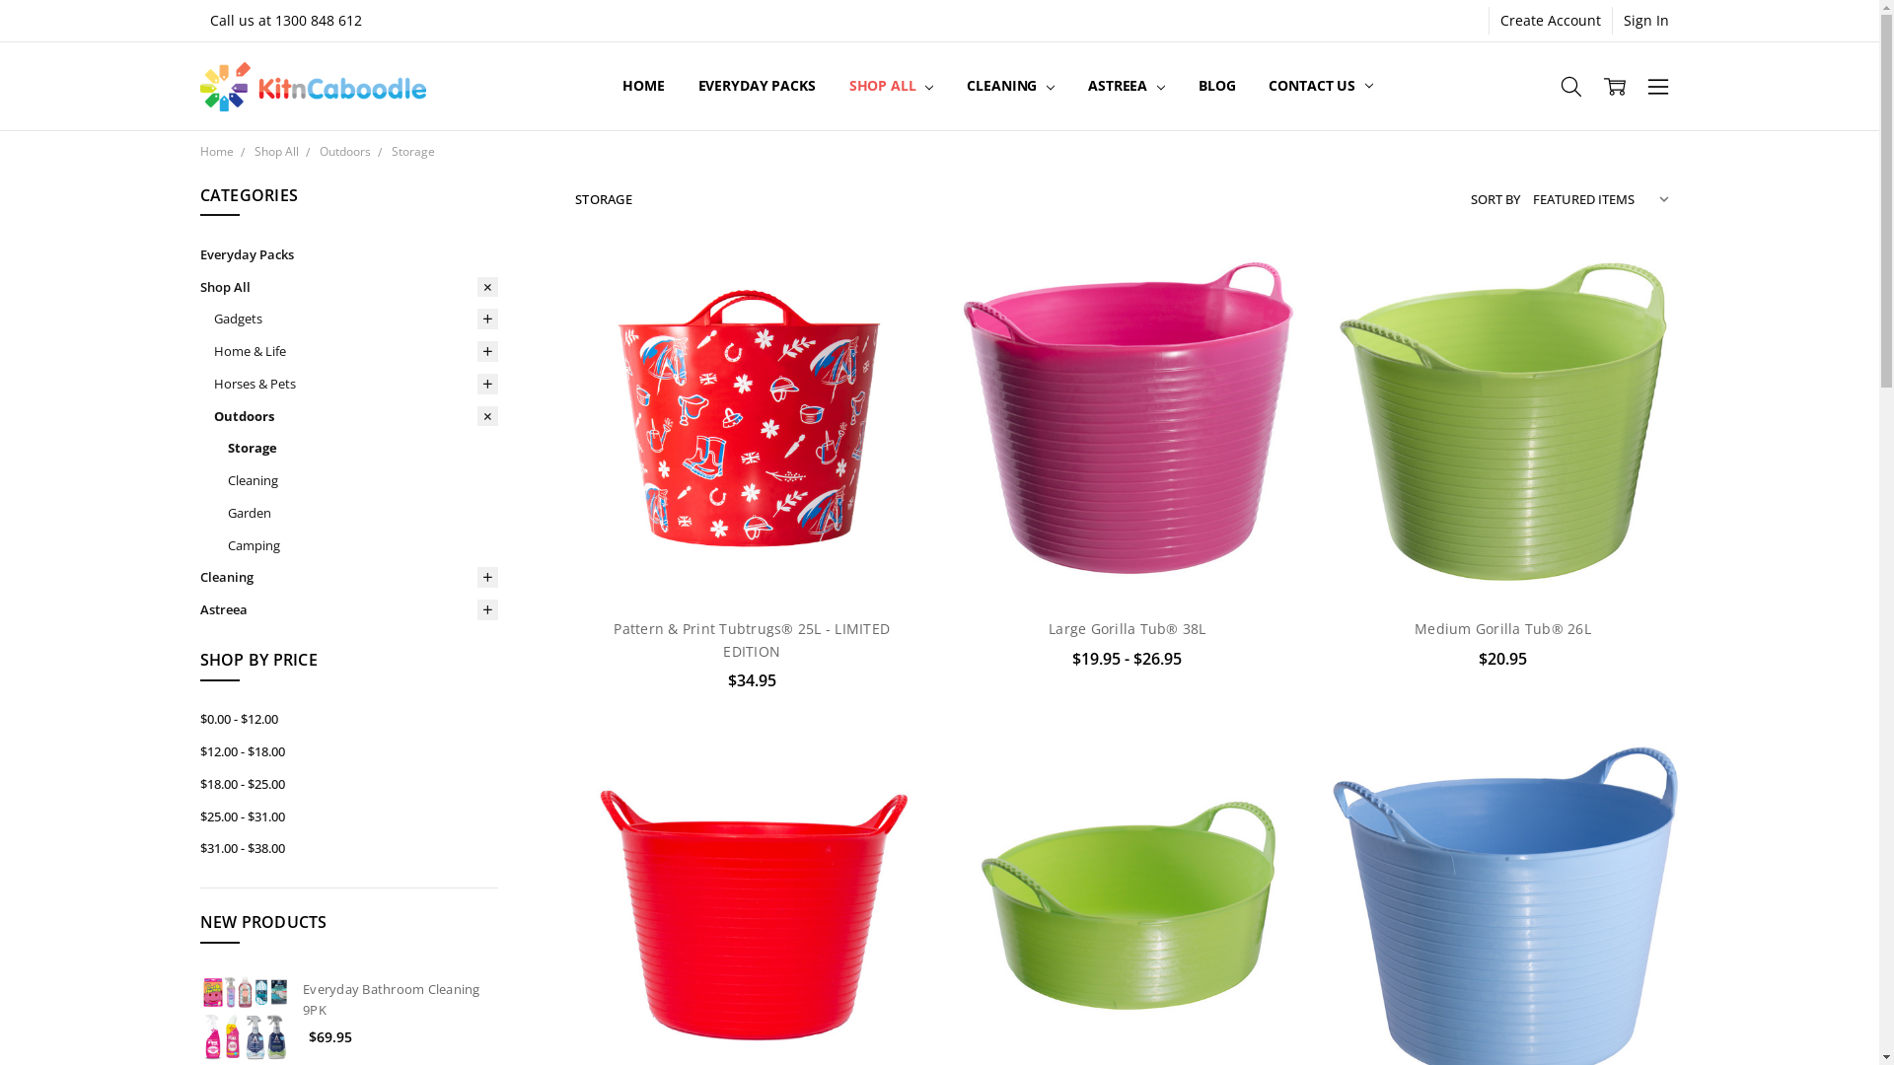 The image size is (1894, 1065). What do you see at coordinates (348, 848) in the screenshot?
I see `$31.00 - $38.00` at bounding box center [348, 848].